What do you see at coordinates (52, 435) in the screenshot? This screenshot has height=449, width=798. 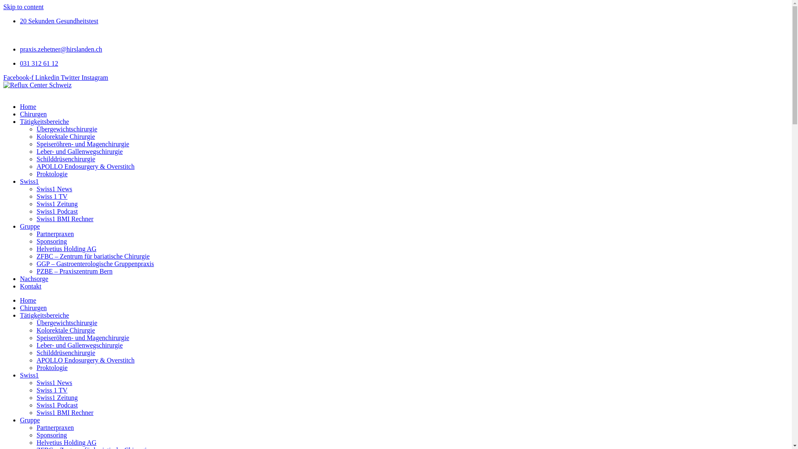 I see `Sponsoring` at bounding box center [52, 435].